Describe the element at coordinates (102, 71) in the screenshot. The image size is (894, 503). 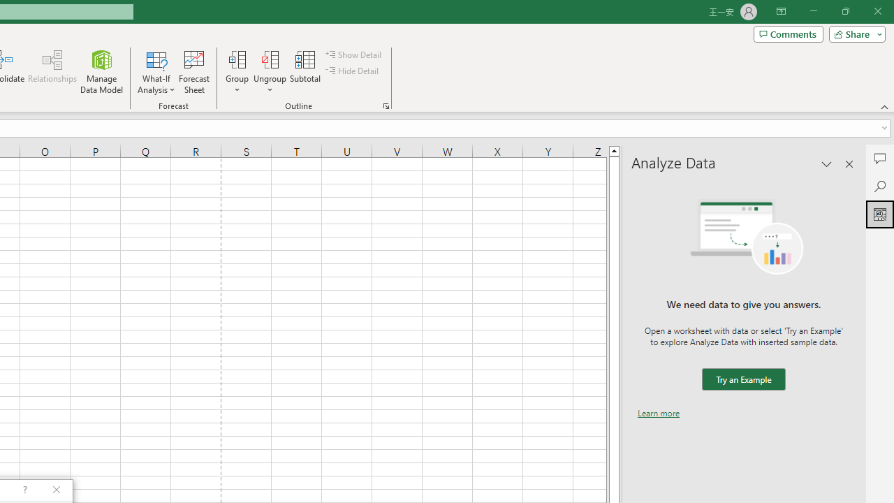
I see `Manage Data Model` at that location.